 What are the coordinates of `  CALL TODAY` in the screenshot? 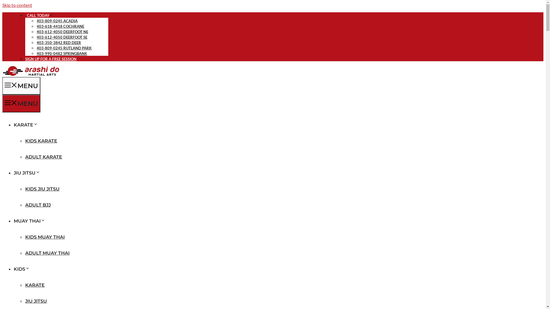 It's located at (39, 15).